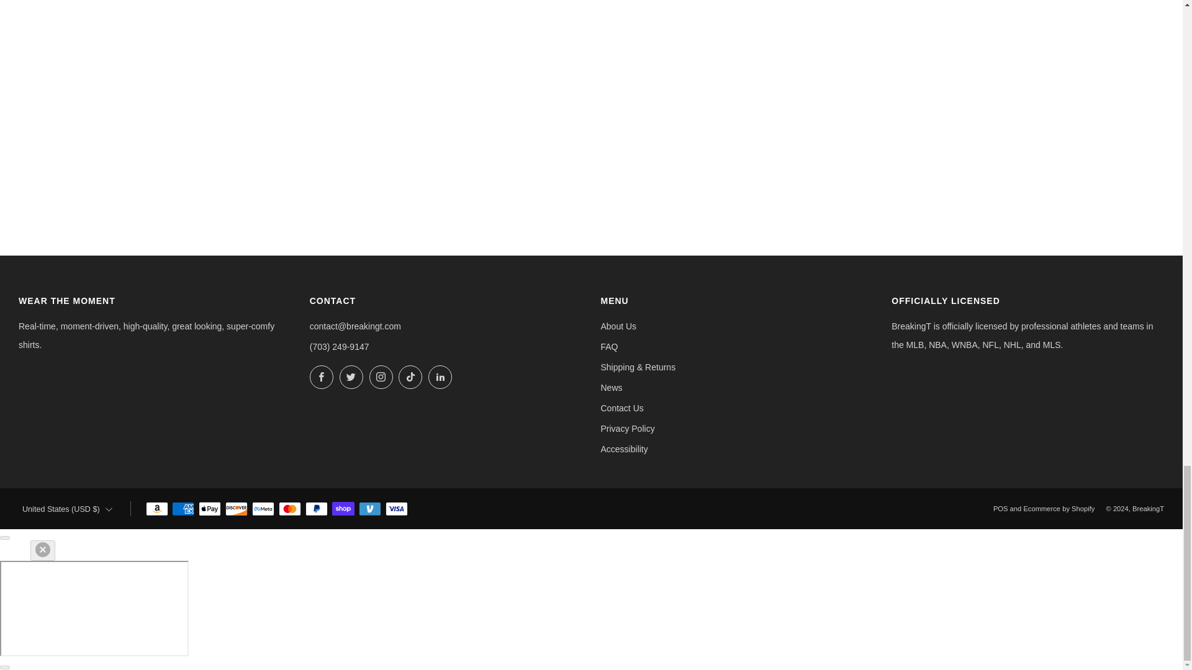 Image resolution: width=1192 pixels, height=670 pixels. Describe the element at coordinates (263, 509) in the screenshot. I see `Meta Pay` at that location.